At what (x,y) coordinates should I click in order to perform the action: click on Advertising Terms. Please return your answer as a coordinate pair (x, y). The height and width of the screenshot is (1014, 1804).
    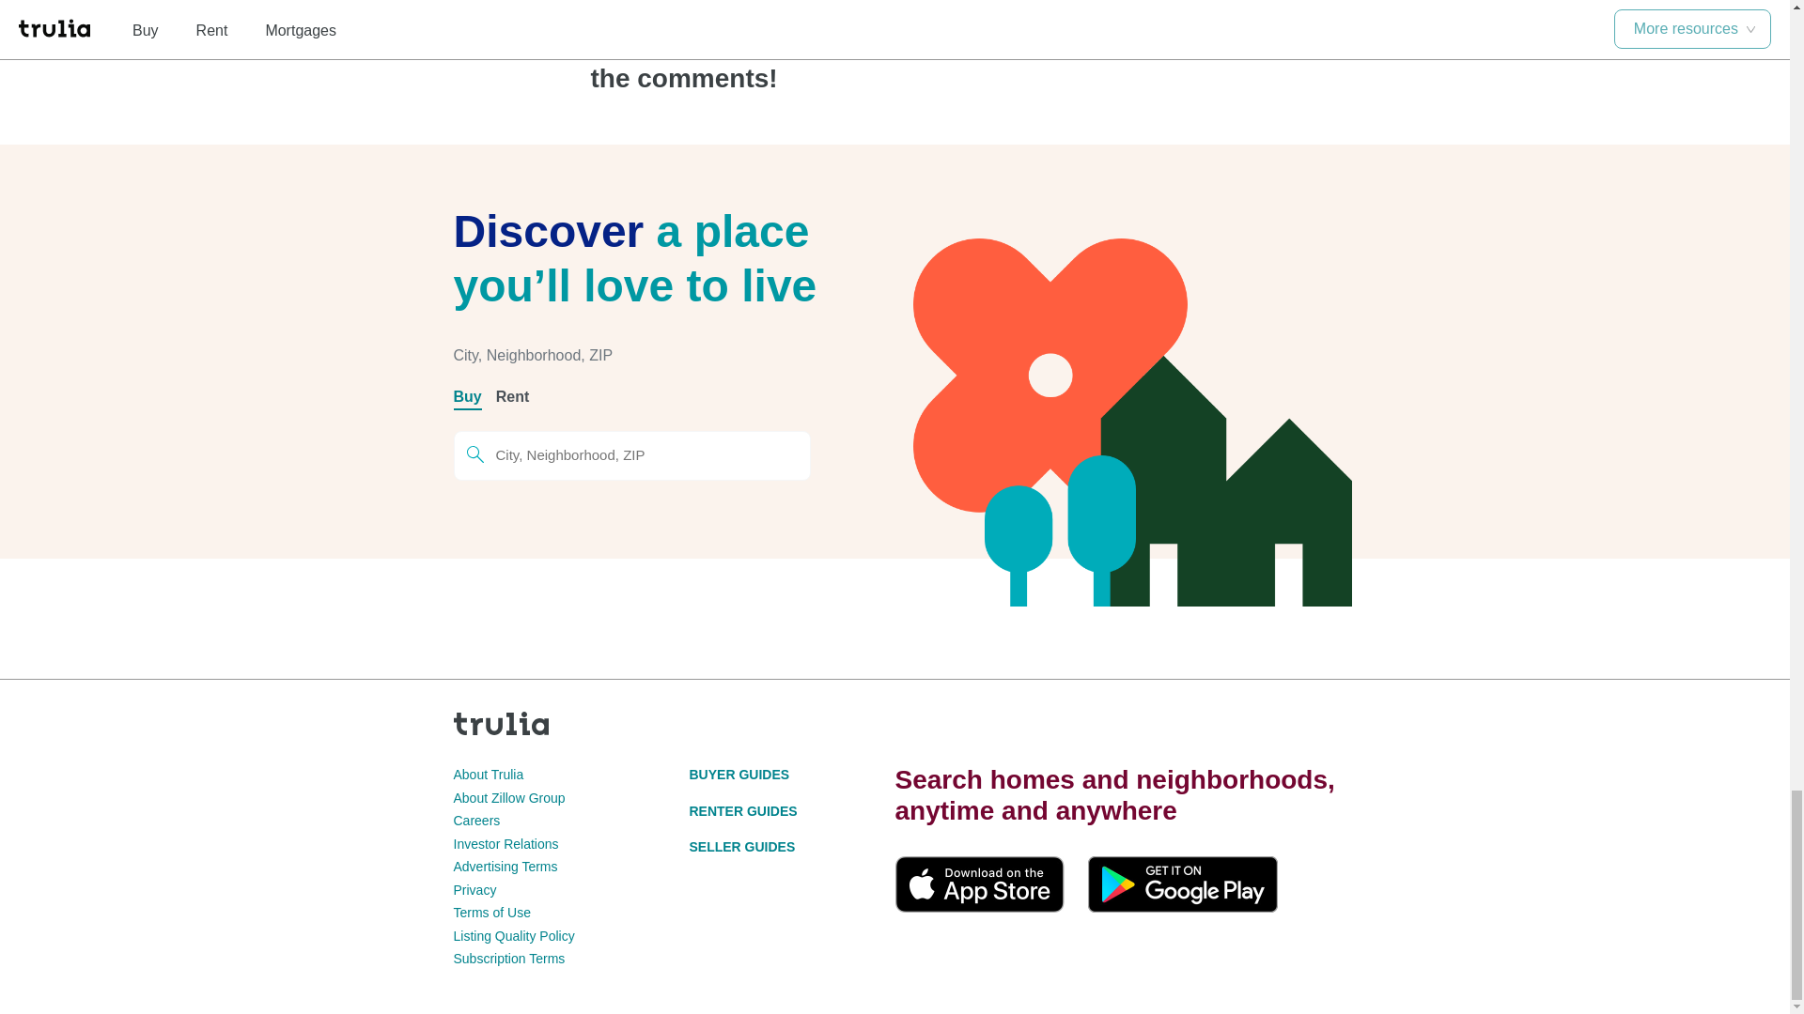
    Looking at the image, I should click on (505, 866).